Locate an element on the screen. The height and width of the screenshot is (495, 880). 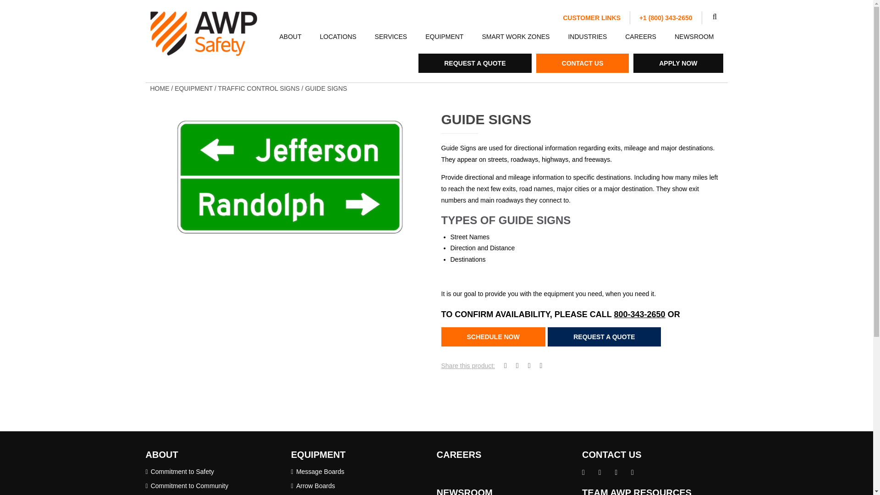
SERVICES is located at coordinates (391, 36).